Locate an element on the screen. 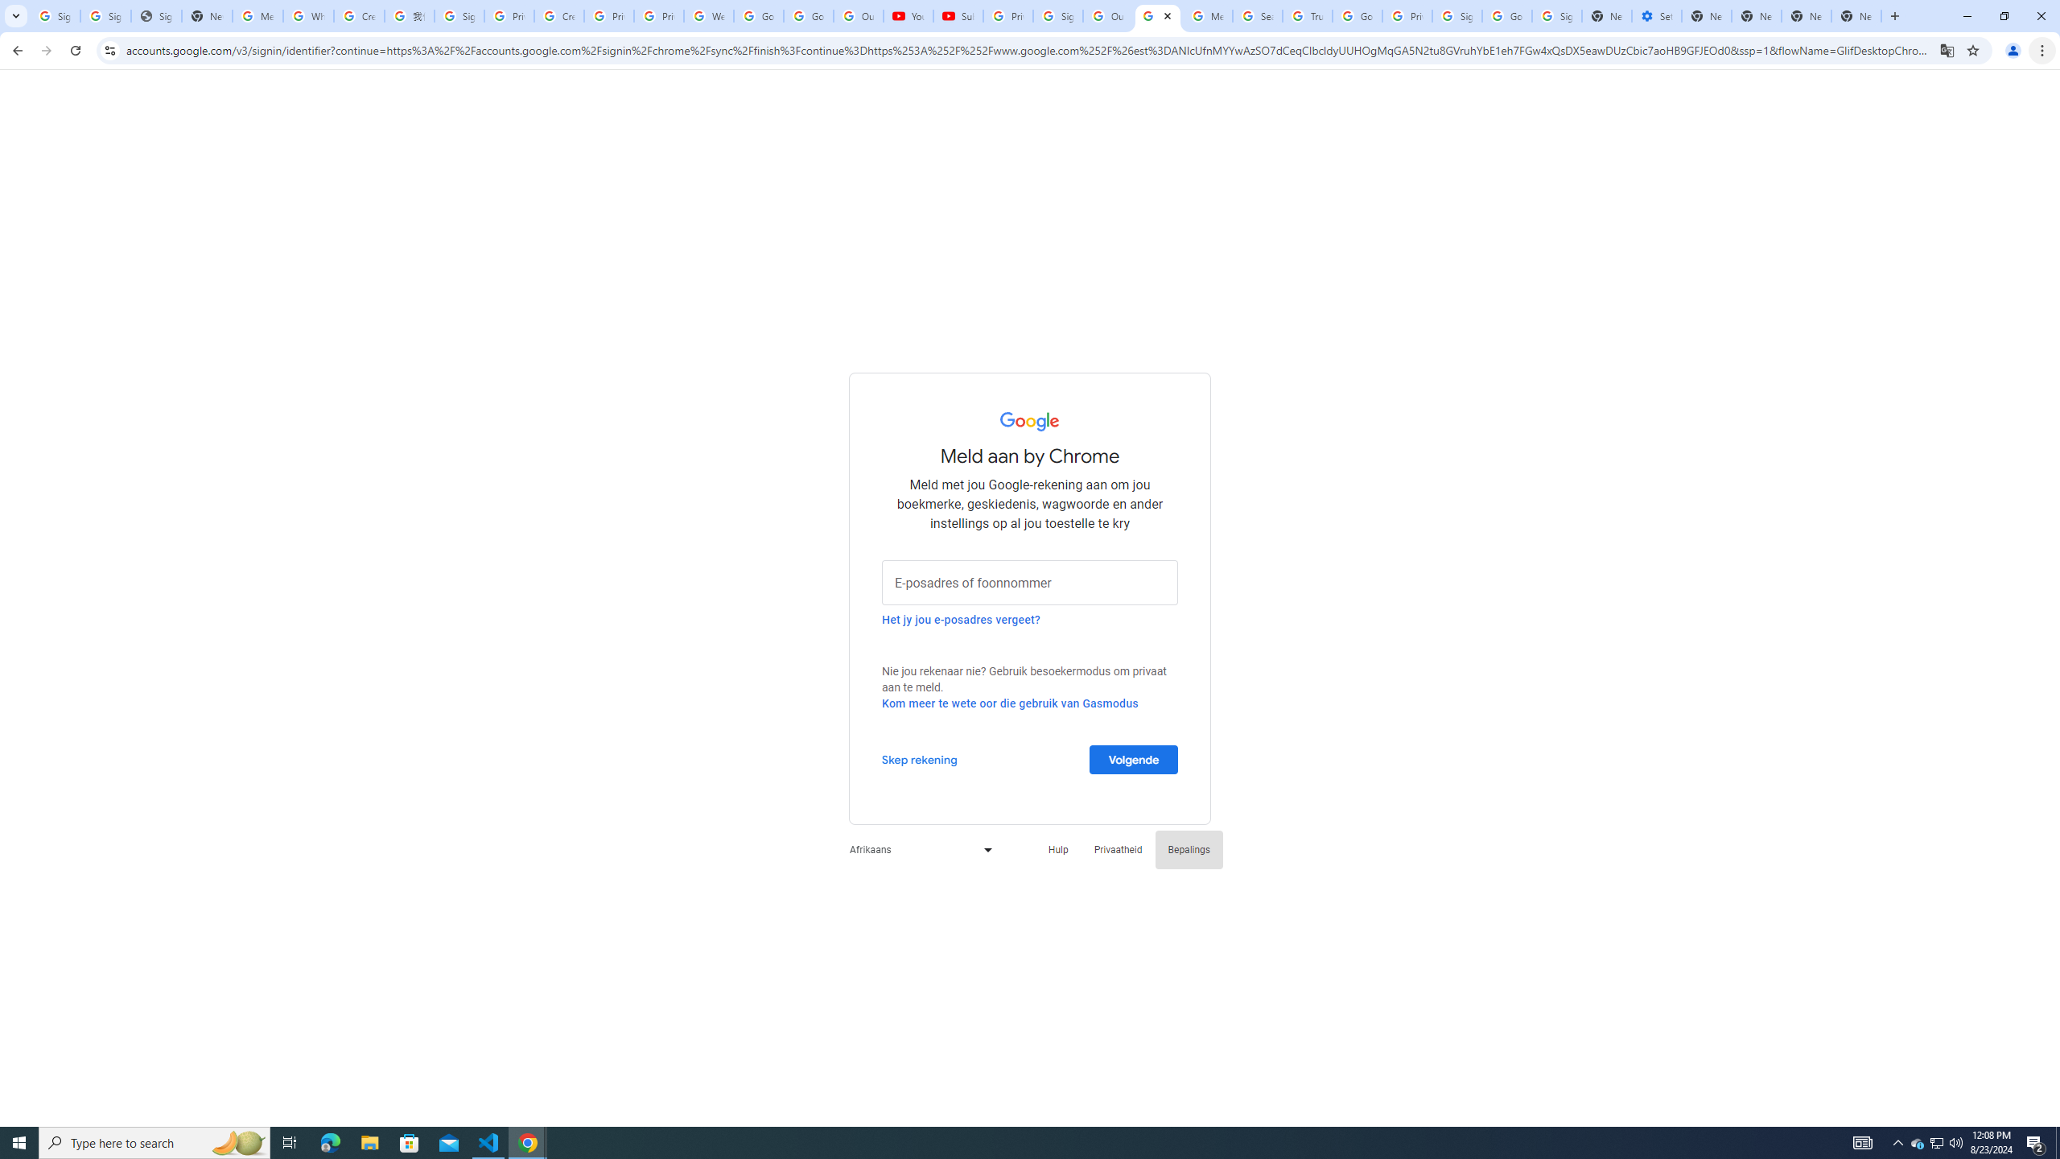 The image size is (2060, 1159). Create your Google Account is located at coordinates (558, 16).